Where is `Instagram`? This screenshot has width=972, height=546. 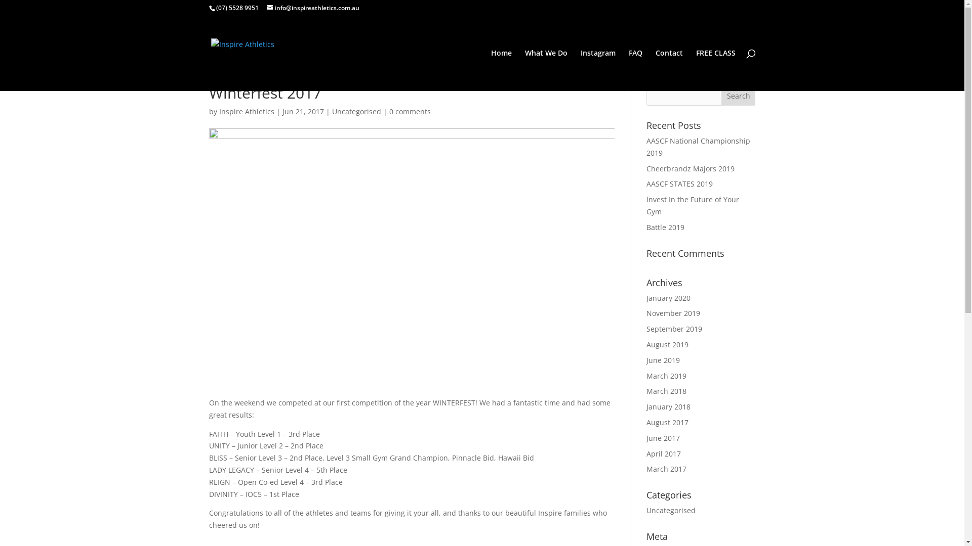 Instagram is located at coordinates (597, 70).